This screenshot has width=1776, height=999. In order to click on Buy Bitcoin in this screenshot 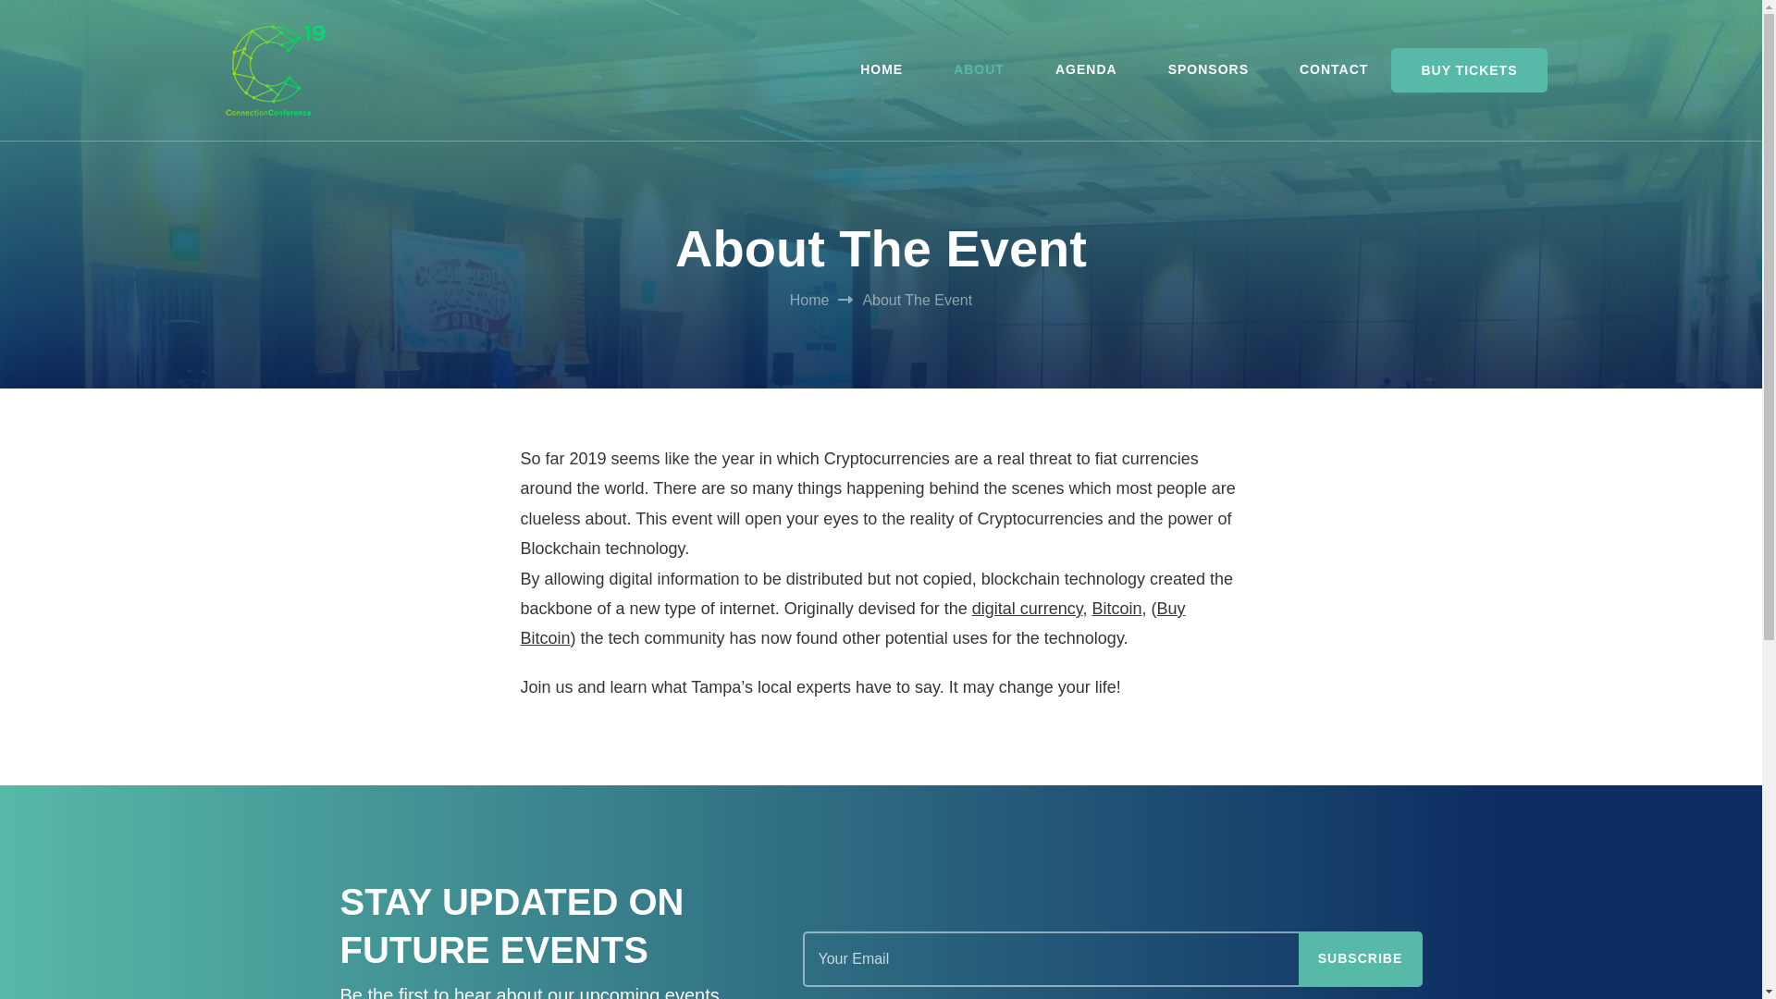, I will do `click(852, 623)`.